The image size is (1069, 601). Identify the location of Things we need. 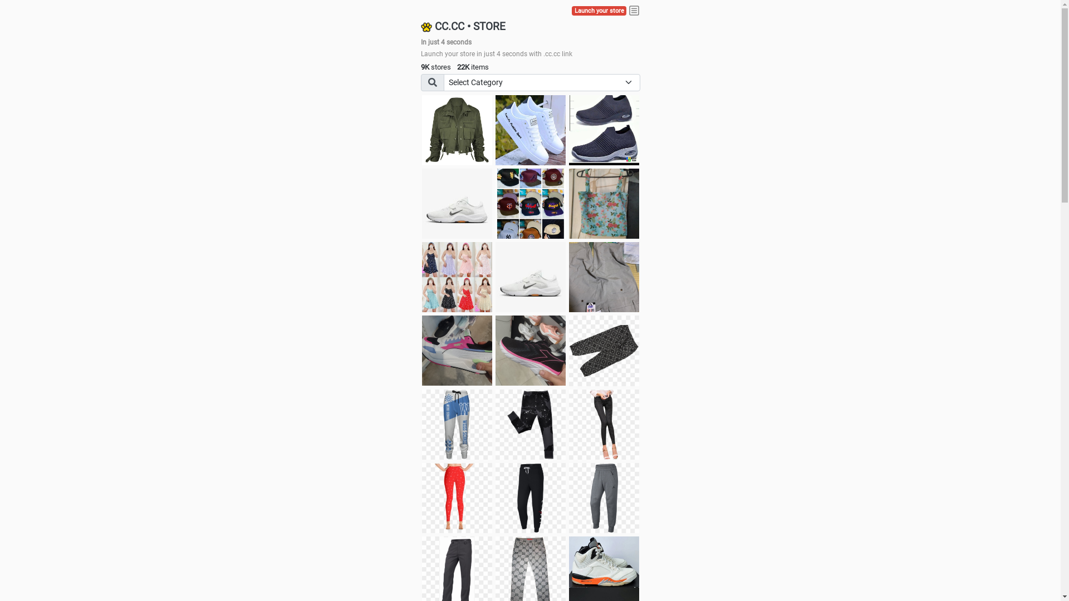
(531, 204).